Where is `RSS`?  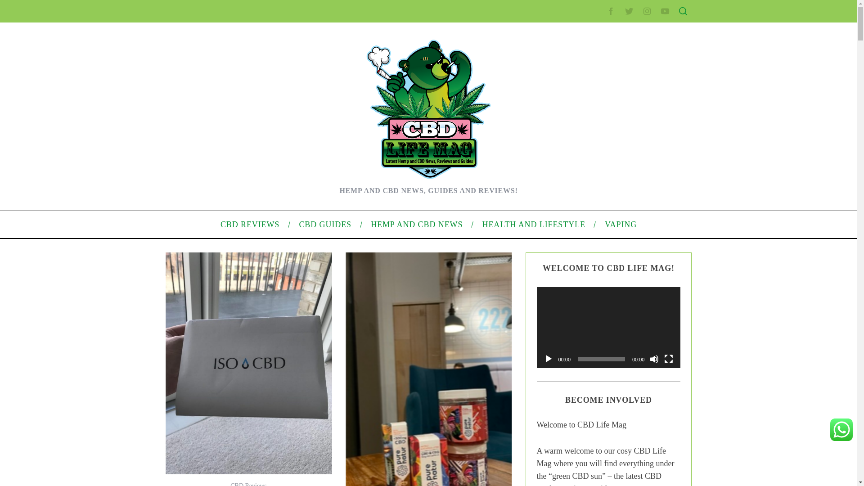 RSS is located at coordinates (580, 364).